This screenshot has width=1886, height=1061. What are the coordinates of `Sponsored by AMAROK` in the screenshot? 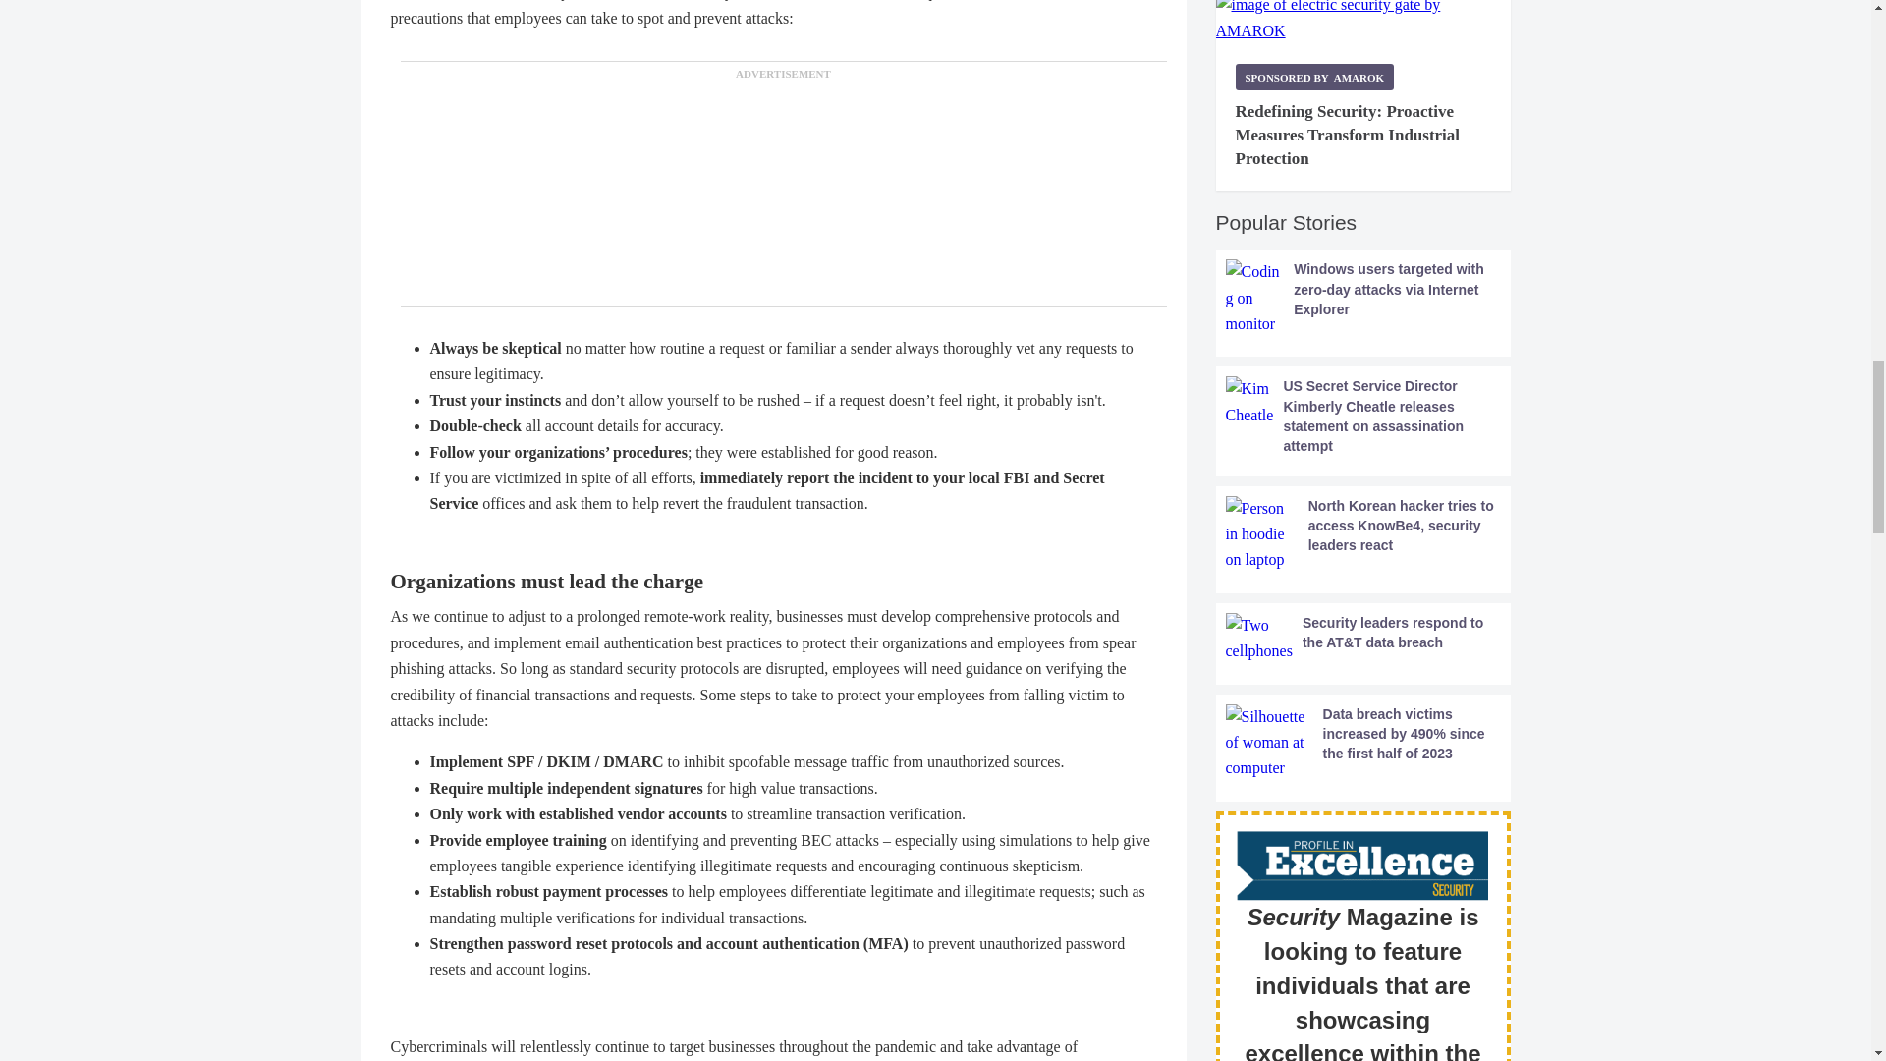 It's located at (1314, 77).